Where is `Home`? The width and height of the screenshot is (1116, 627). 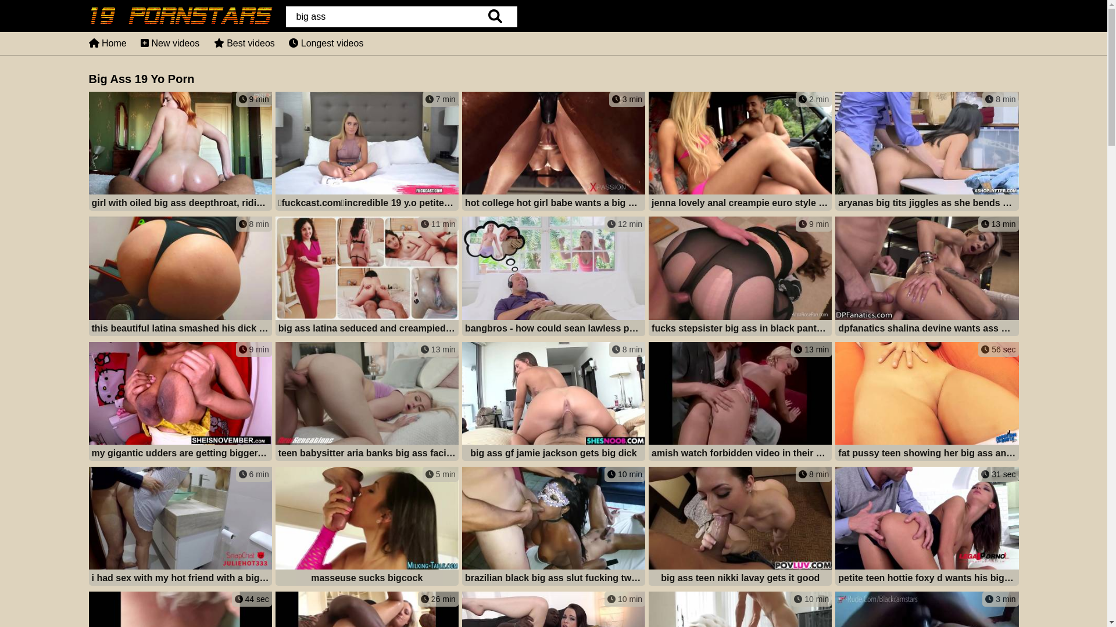
Home is located at coordinates (107, 43).